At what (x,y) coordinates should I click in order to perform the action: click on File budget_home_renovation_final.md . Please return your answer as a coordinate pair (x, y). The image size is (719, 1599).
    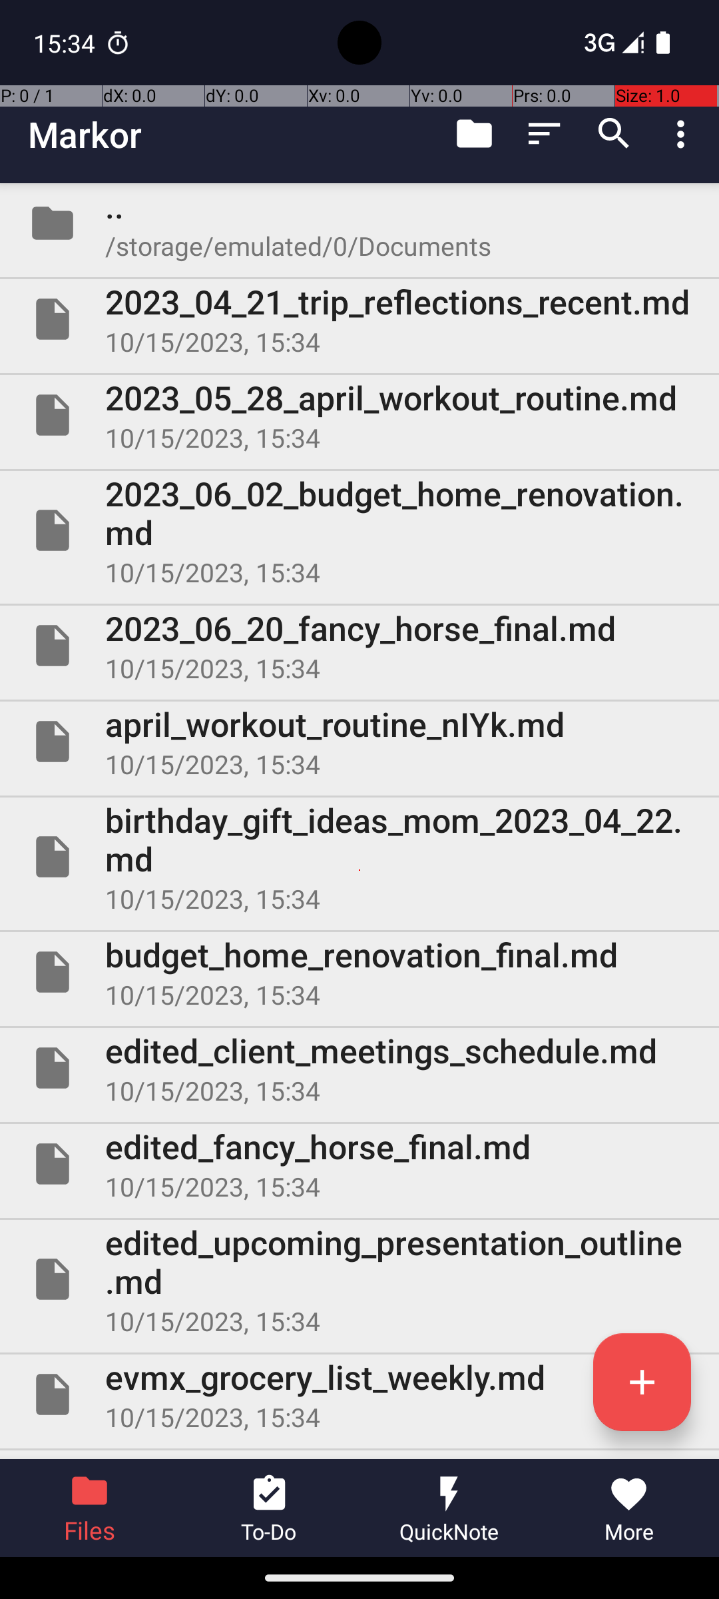
    Looking at the image, I should click on (359, 972).